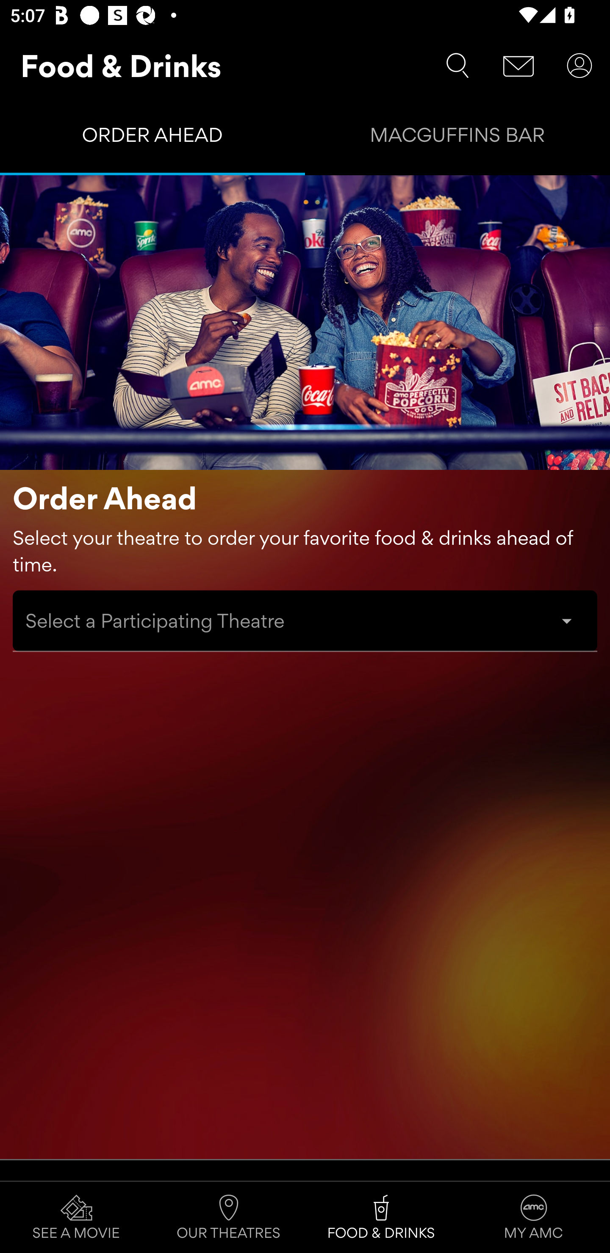  What do you see at coordinates (579, 66) in the screenshot?
I see `User Account` at bounding box center [579, 66].